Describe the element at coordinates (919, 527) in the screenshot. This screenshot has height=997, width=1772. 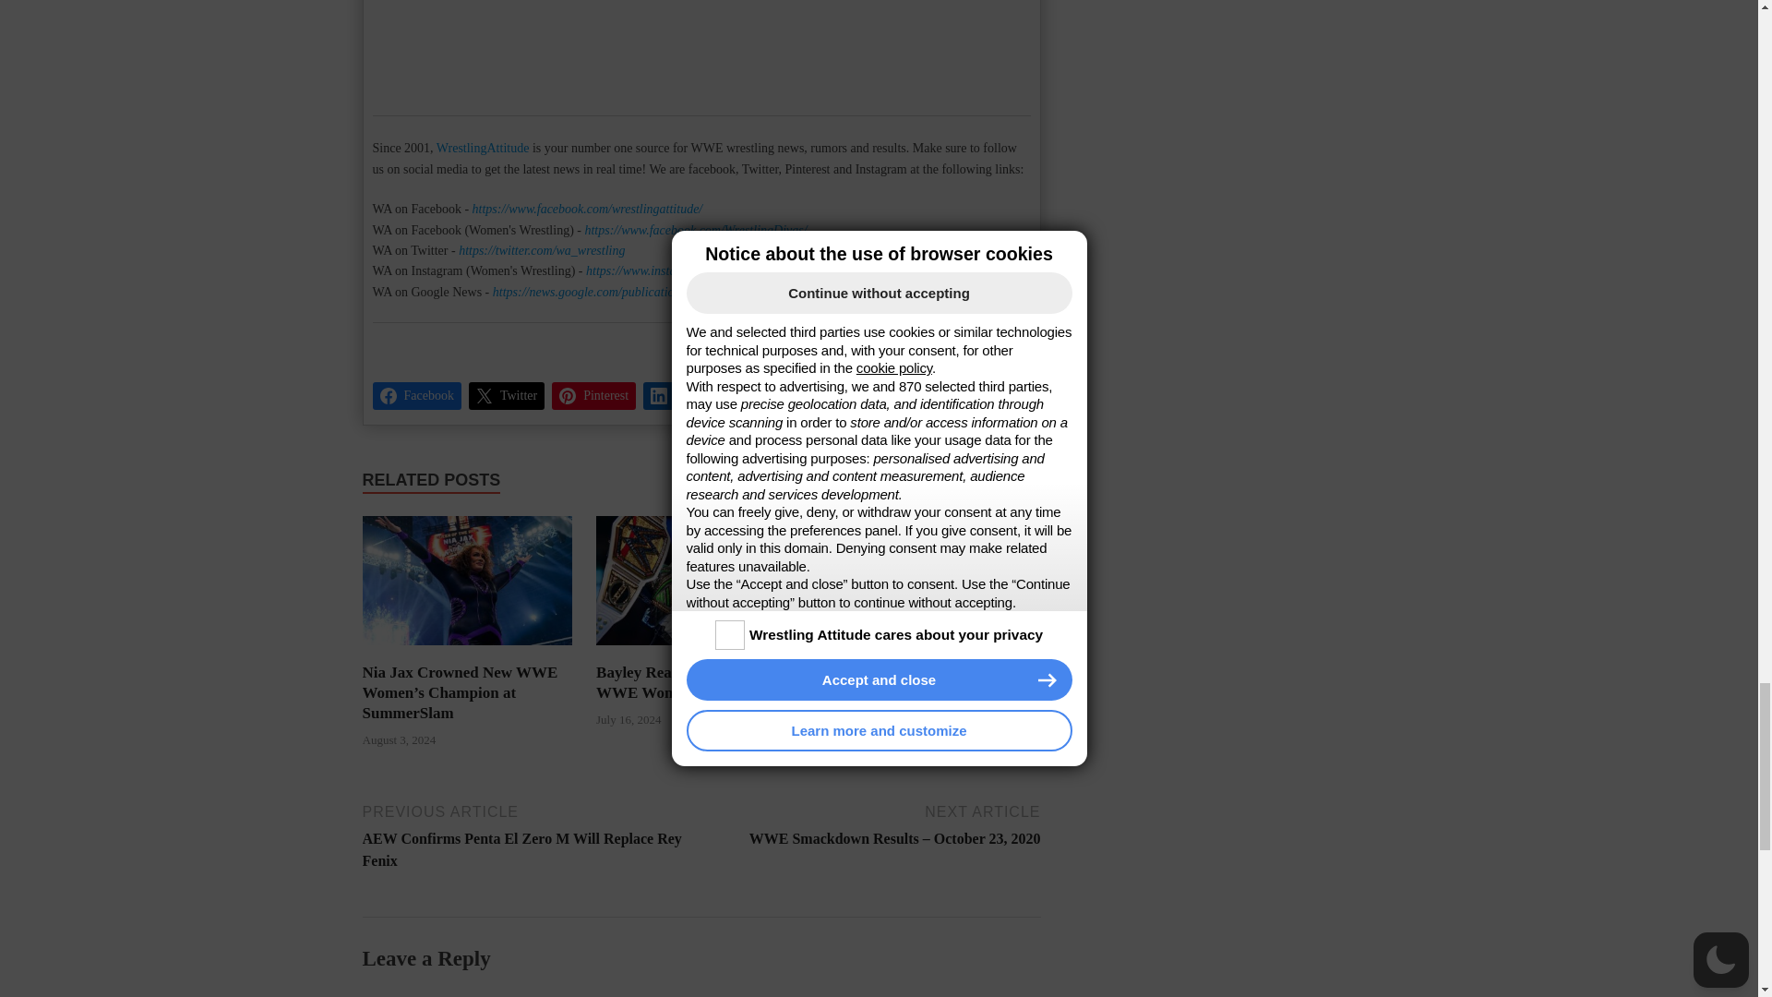
I see `Piper Niven Praises Bayley` at that location.